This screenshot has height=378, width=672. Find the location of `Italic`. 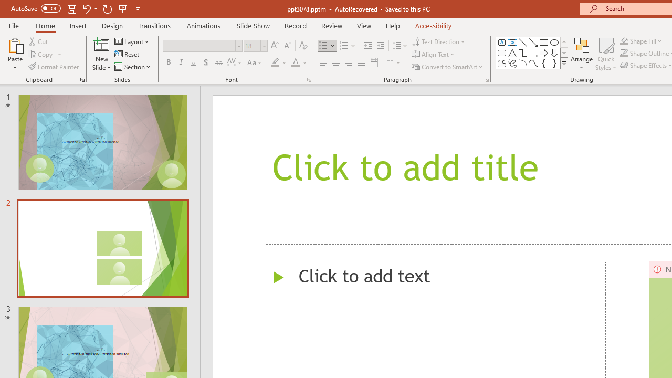

Italic is located at coordinates (181, 63).